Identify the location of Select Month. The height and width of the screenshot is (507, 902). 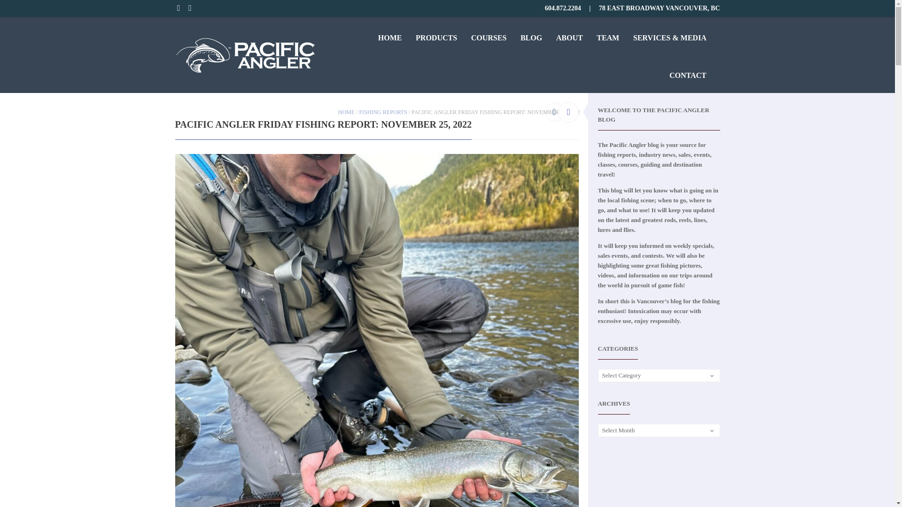
(659, 430).